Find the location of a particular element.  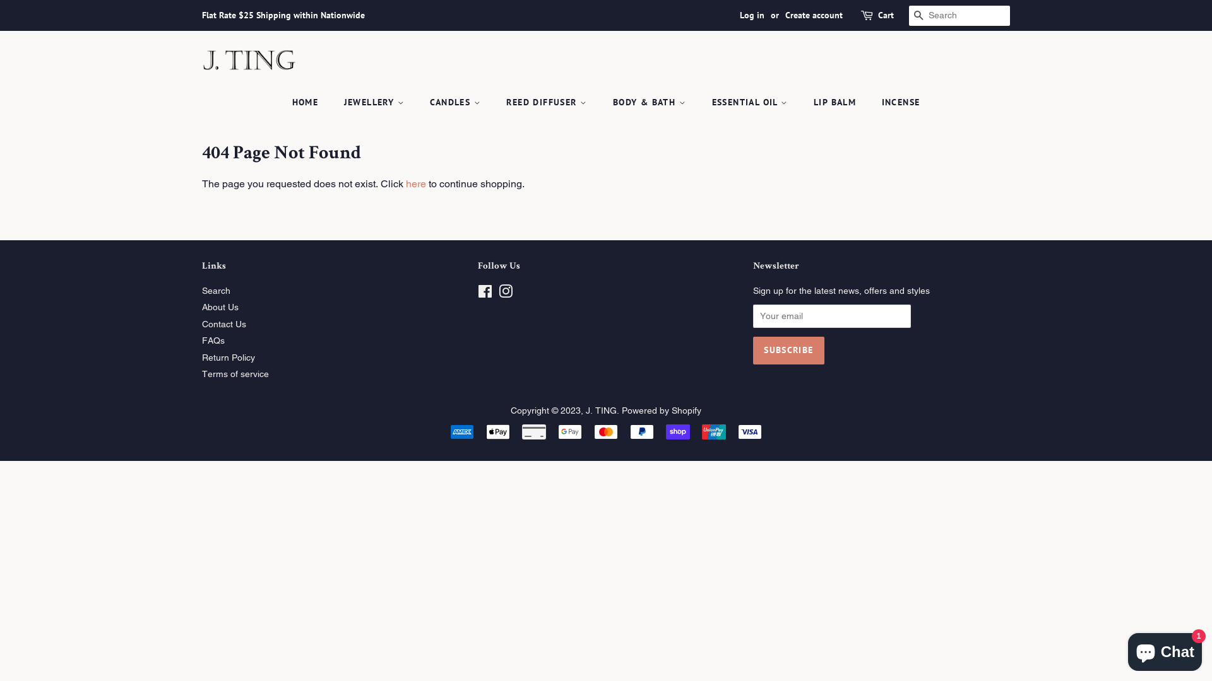

Subscribe is located at coordinates (788, 351).